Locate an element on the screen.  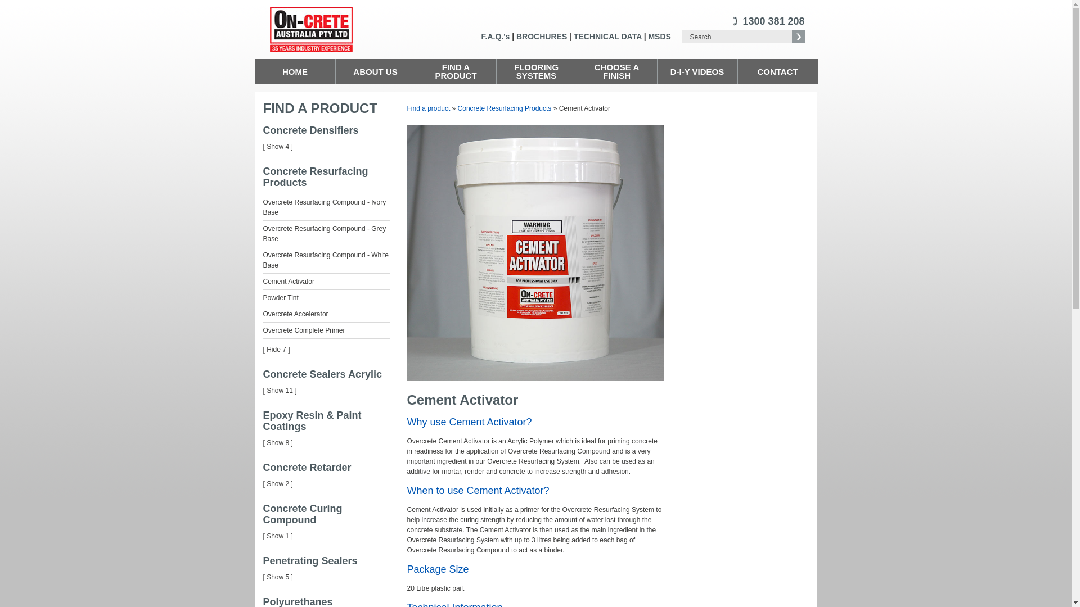
FLOORING SYSTEMS is located at coordinates (537, 71).